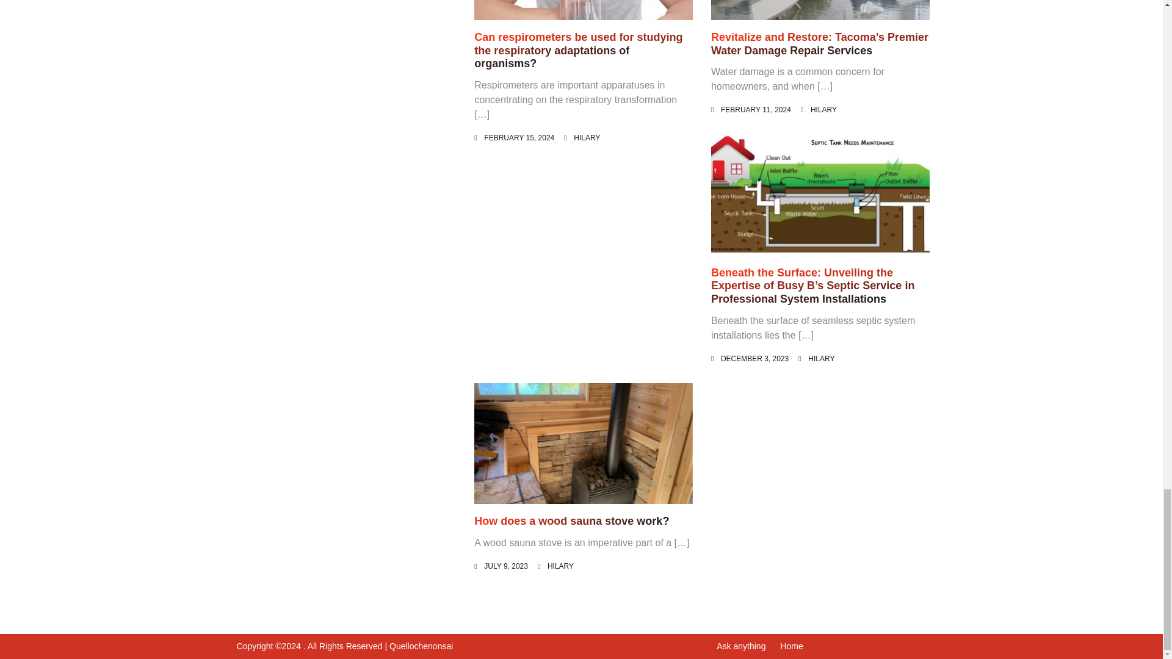 This screenshot has height=659, width=1172. Describe the element at coordinates (822, 359) in the screenshot. I see `HILARY` at that location.